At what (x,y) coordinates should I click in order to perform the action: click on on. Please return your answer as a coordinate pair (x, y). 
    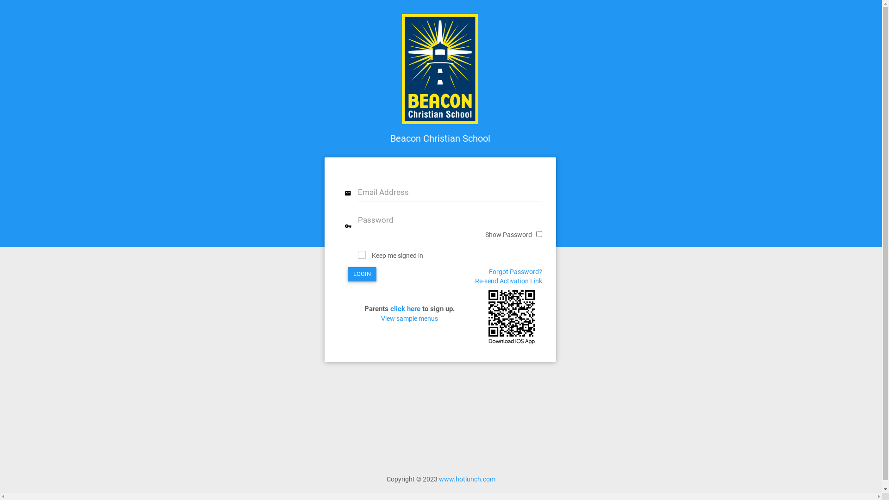
    Looking at the image, I should click on (539, 234).